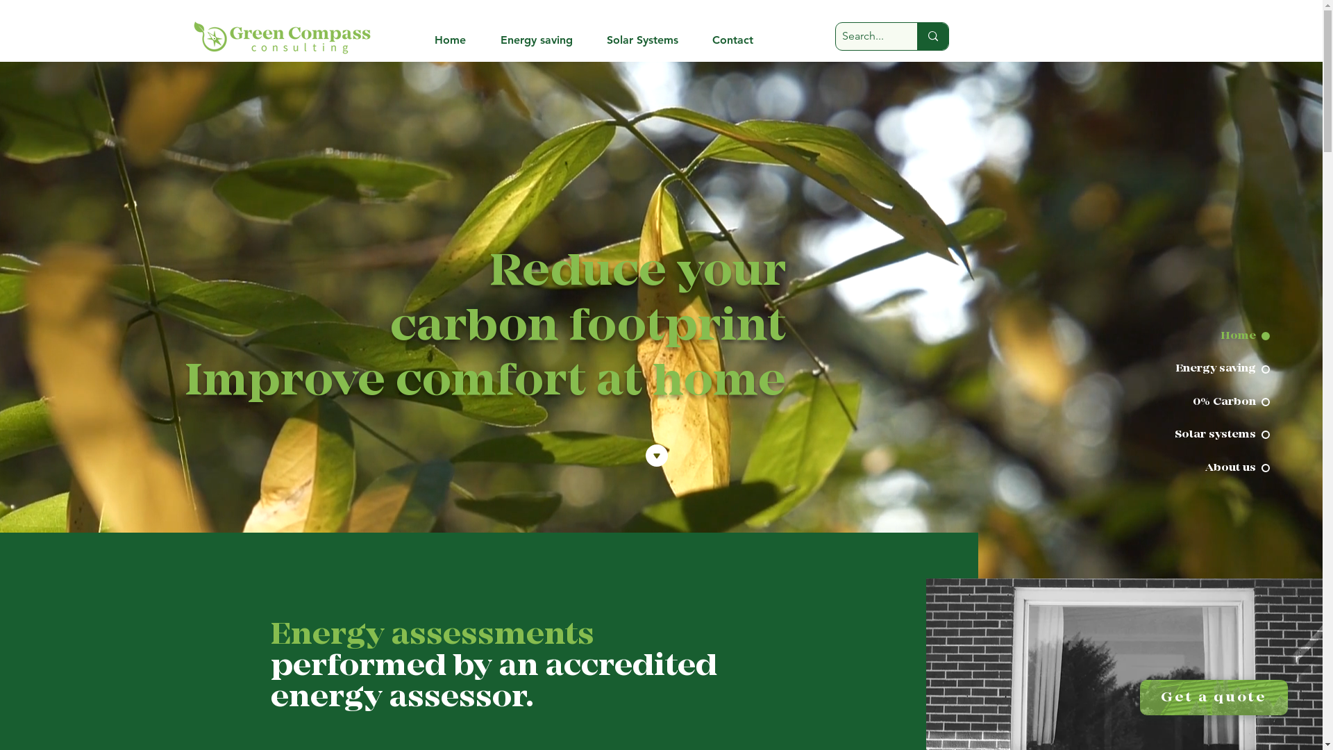 Image resolution: width=1333 pixels, height=750 pixels. What do you see at coordinates (543, 40) in the screenshot?
I see `Energy saving` at bounding box center [543, 40].